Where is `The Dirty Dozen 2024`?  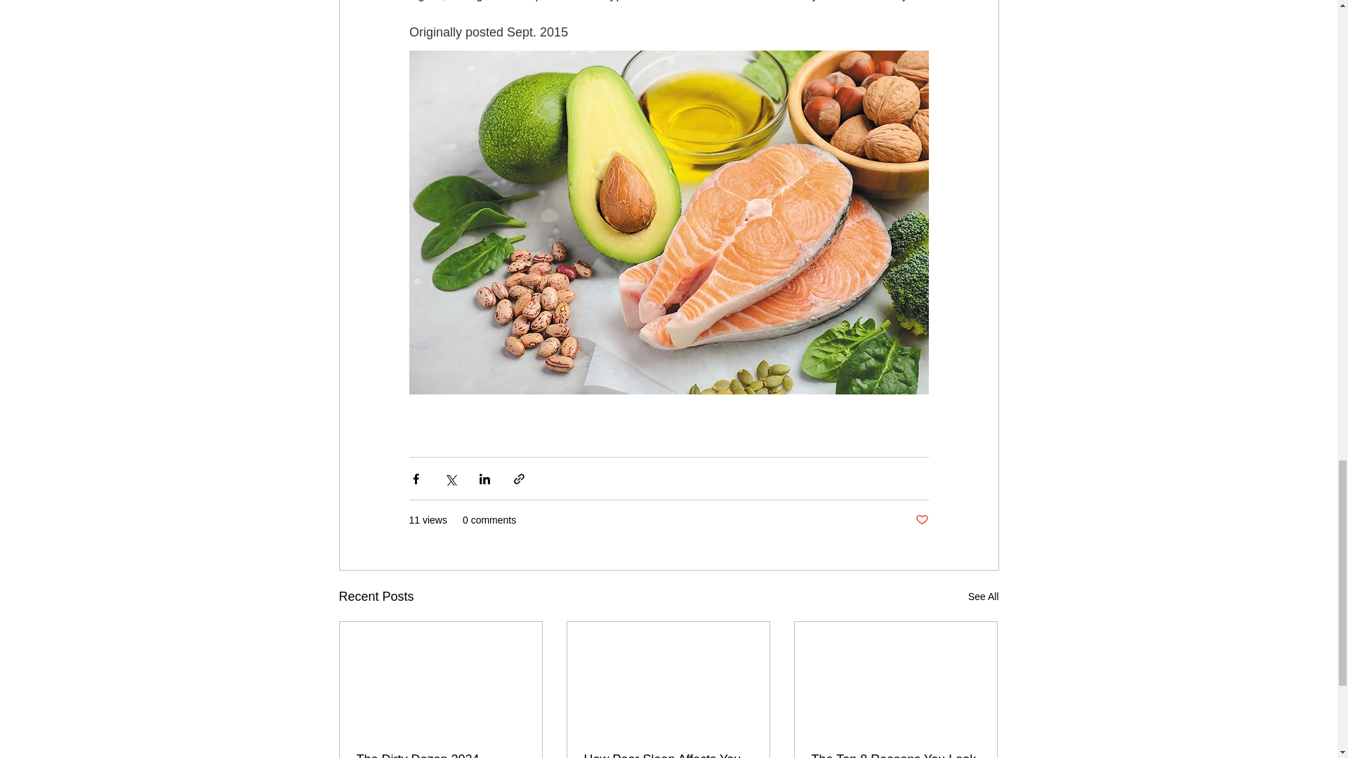
The Dirty Dozen 2024 is located at coordinates (441, 755).